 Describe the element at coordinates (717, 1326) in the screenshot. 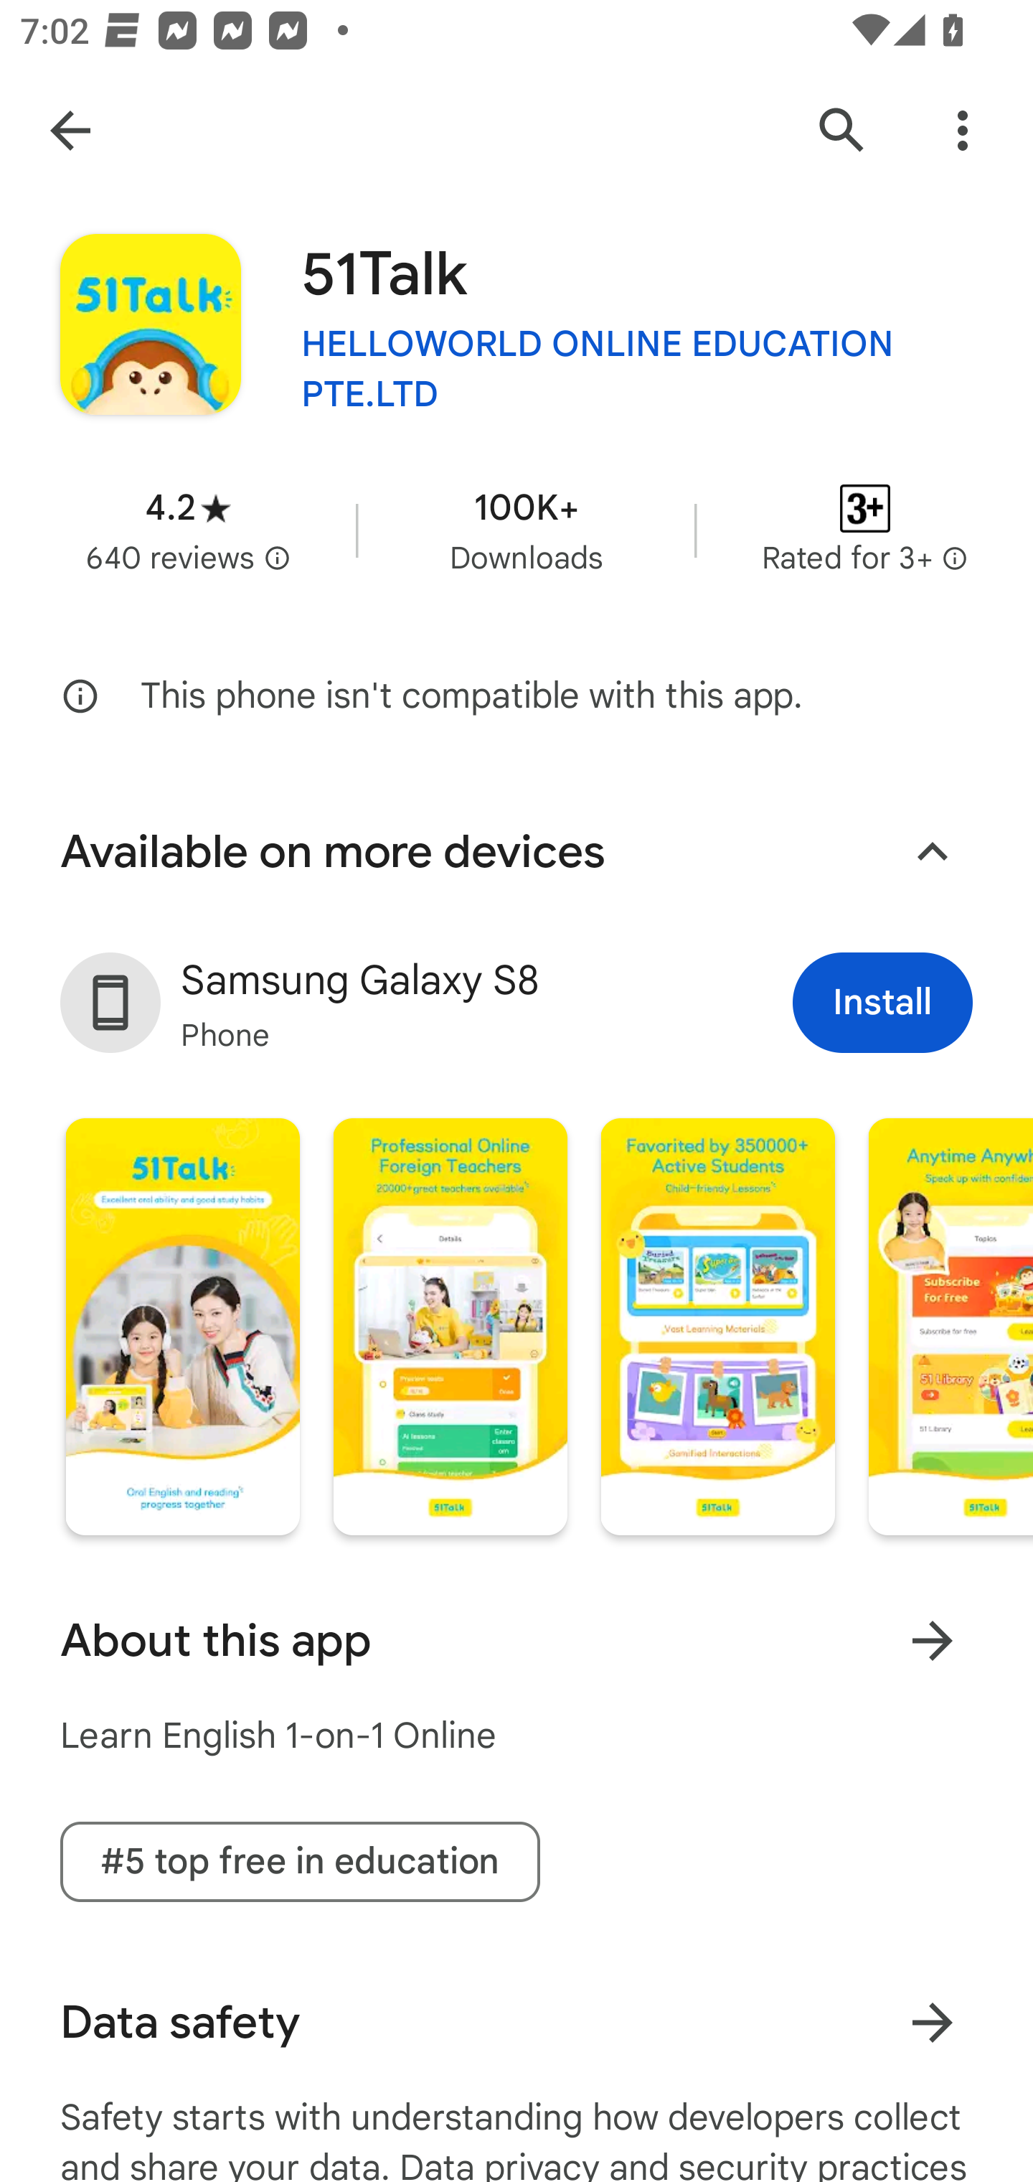

I see `Screenshot "3" of "5"` at that location.